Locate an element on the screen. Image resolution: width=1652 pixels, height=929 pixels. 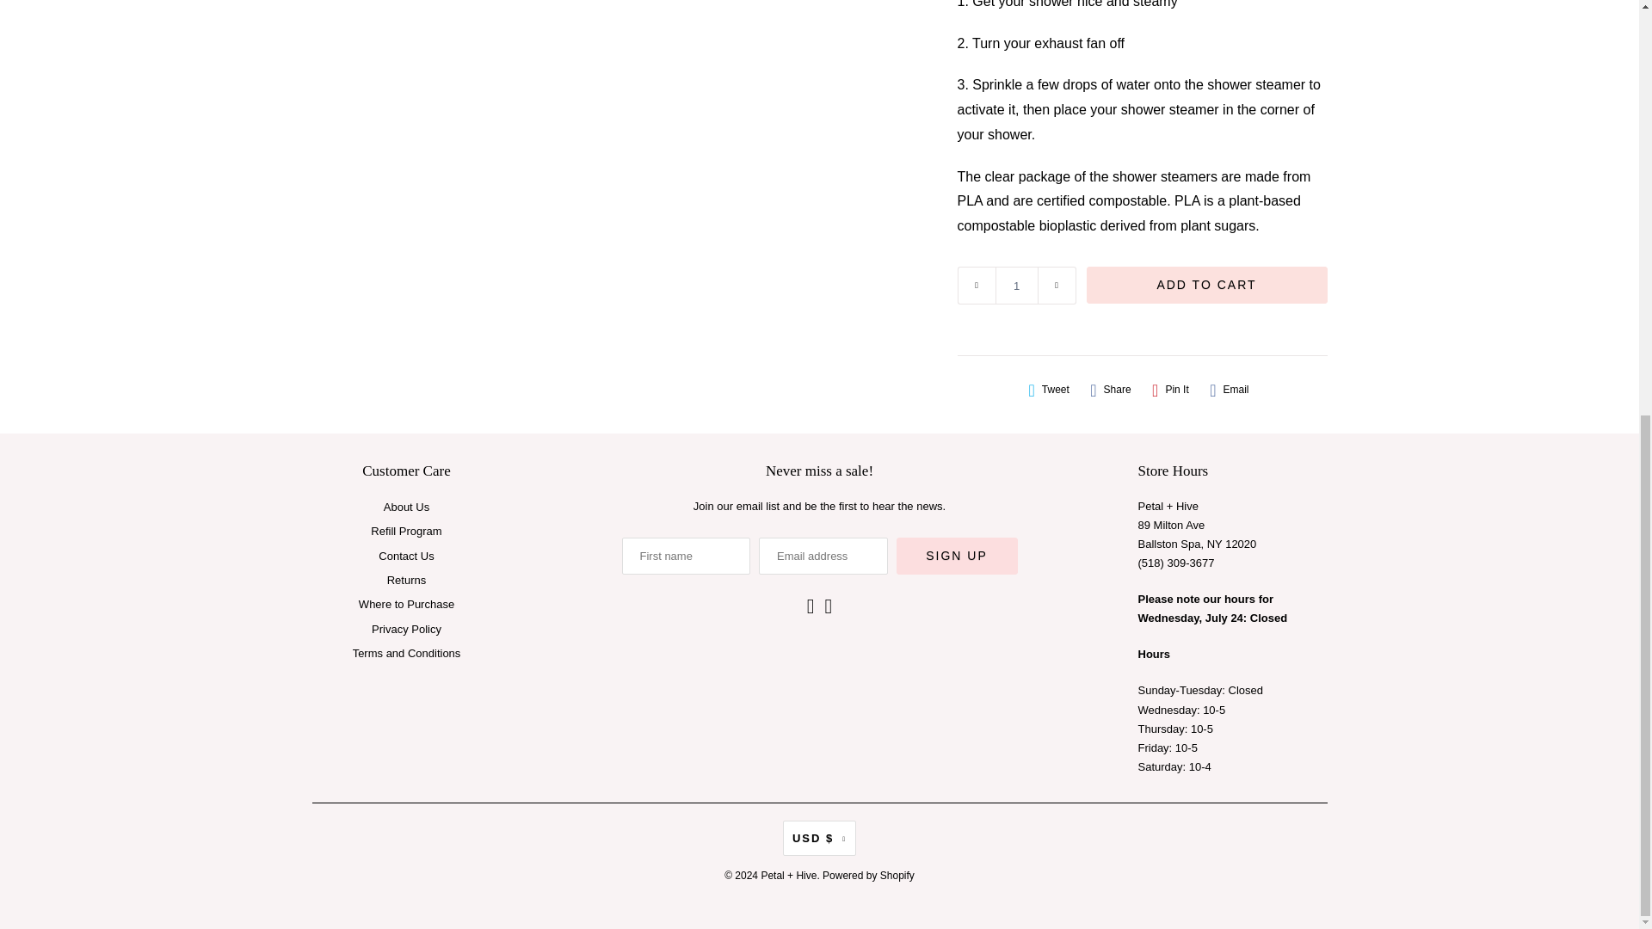
Share this on Facebook is located at coordinates (1110, 390).